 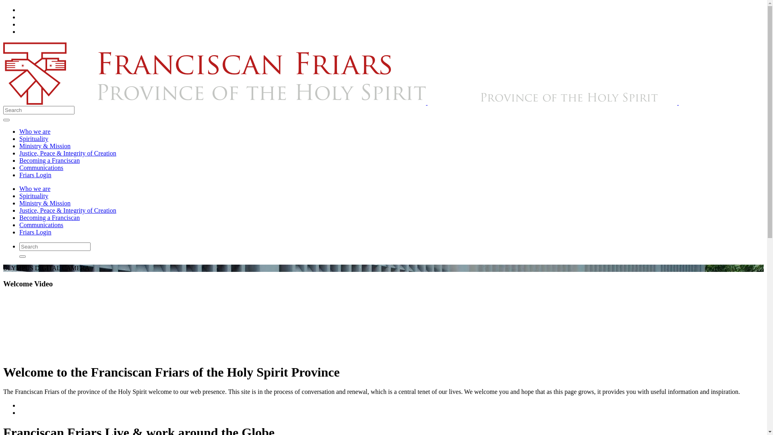 I want to click on Friars Login, so click(x=35, y=232).